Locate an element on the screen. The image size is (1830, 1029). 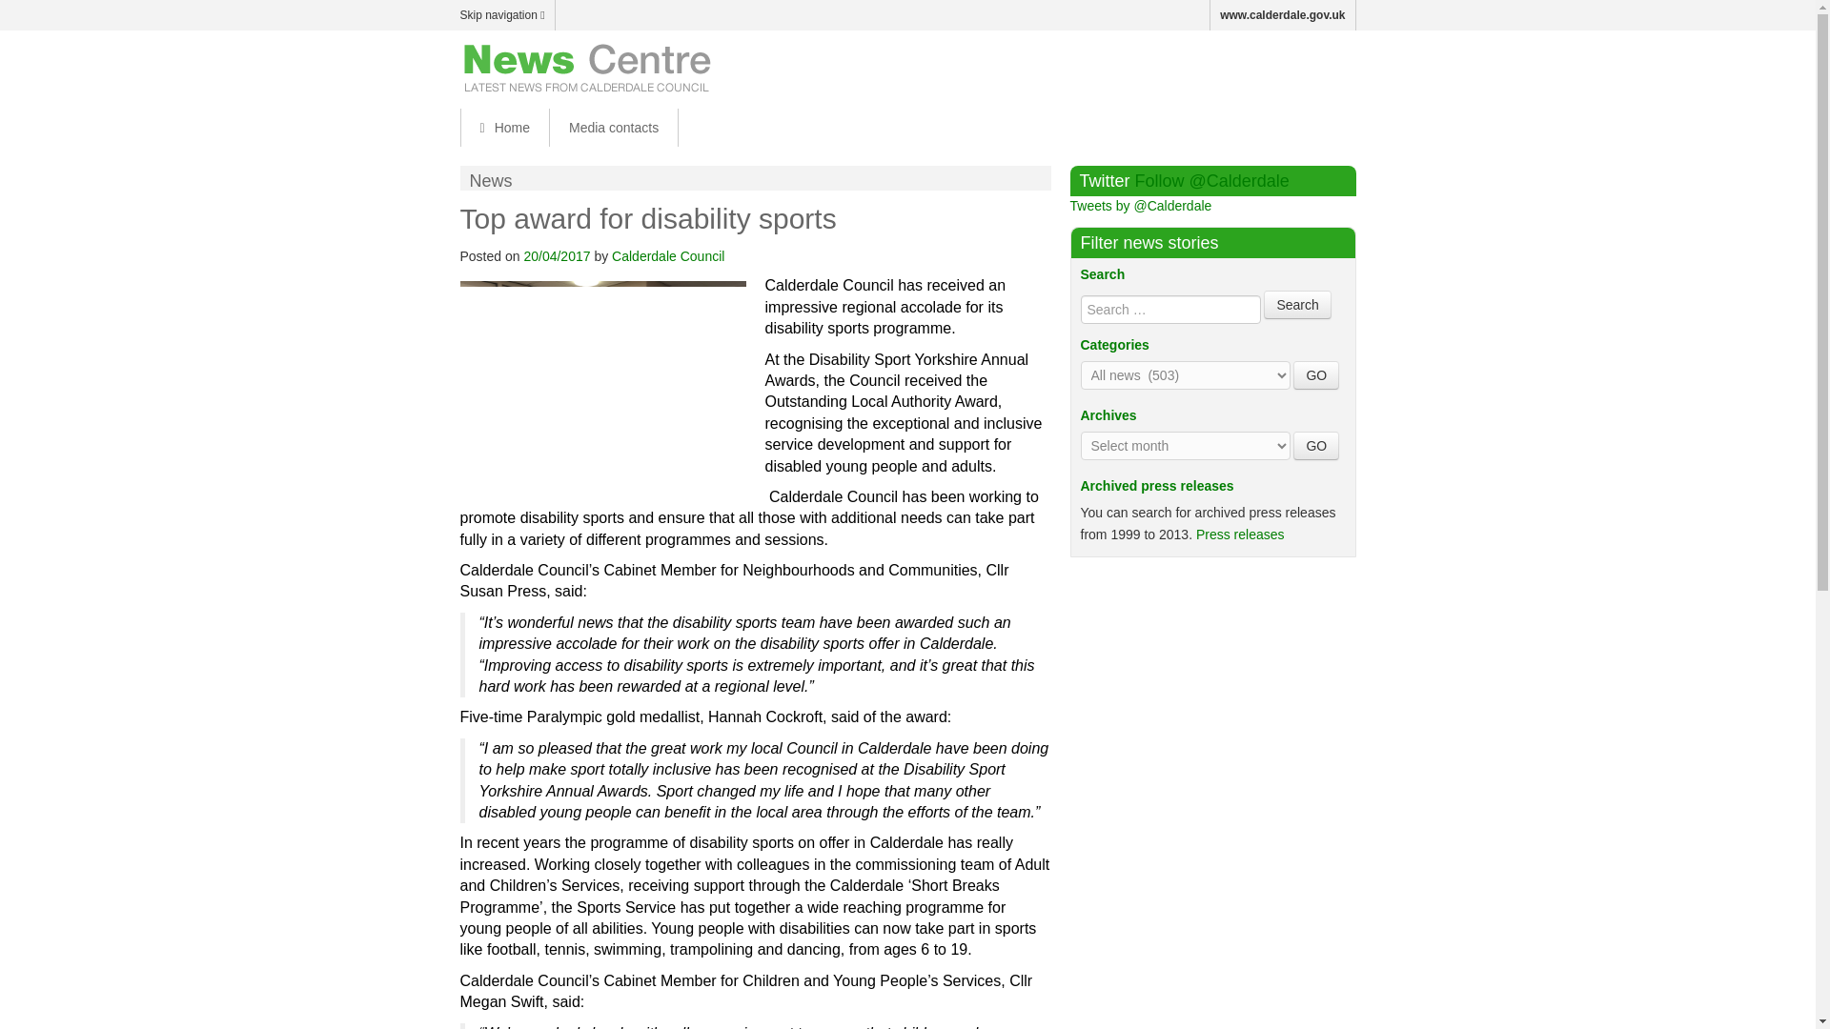
Facebook is located at coordinates (1260, 65).